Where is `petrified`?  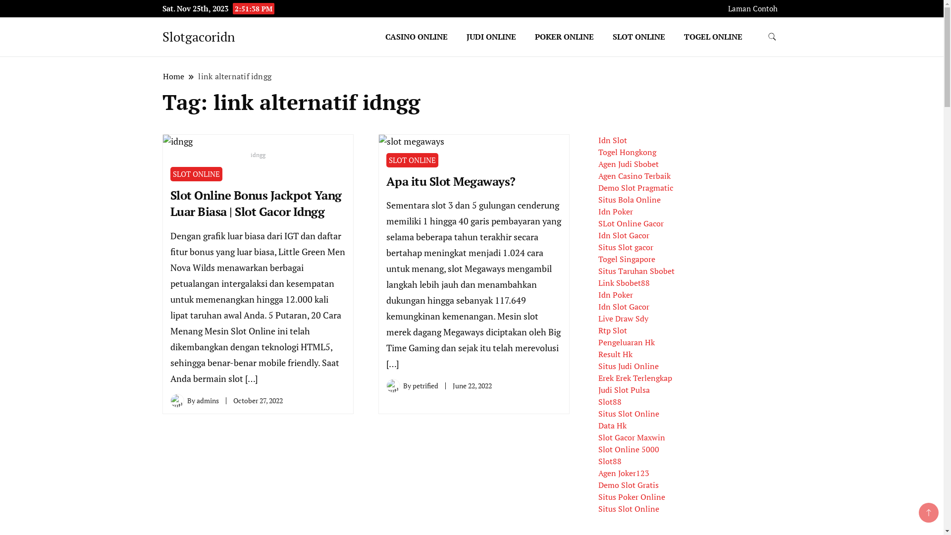 petrified is located at coordinates (425, 385).